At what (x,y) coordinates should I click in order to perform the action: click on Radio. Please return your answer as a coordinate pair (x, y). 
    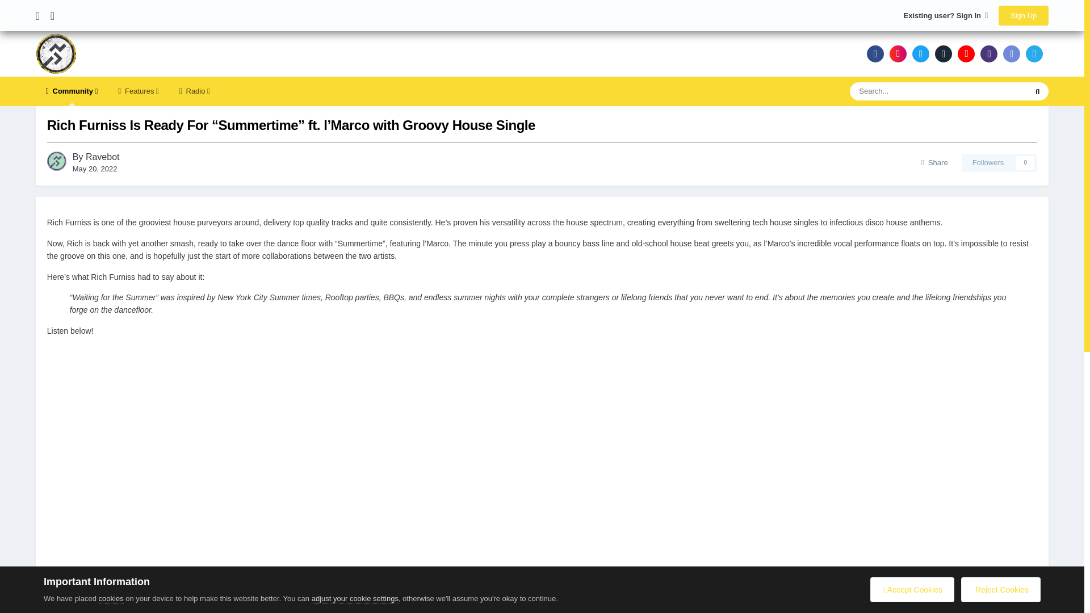
    Looking at the image, I should click on (194, 91).